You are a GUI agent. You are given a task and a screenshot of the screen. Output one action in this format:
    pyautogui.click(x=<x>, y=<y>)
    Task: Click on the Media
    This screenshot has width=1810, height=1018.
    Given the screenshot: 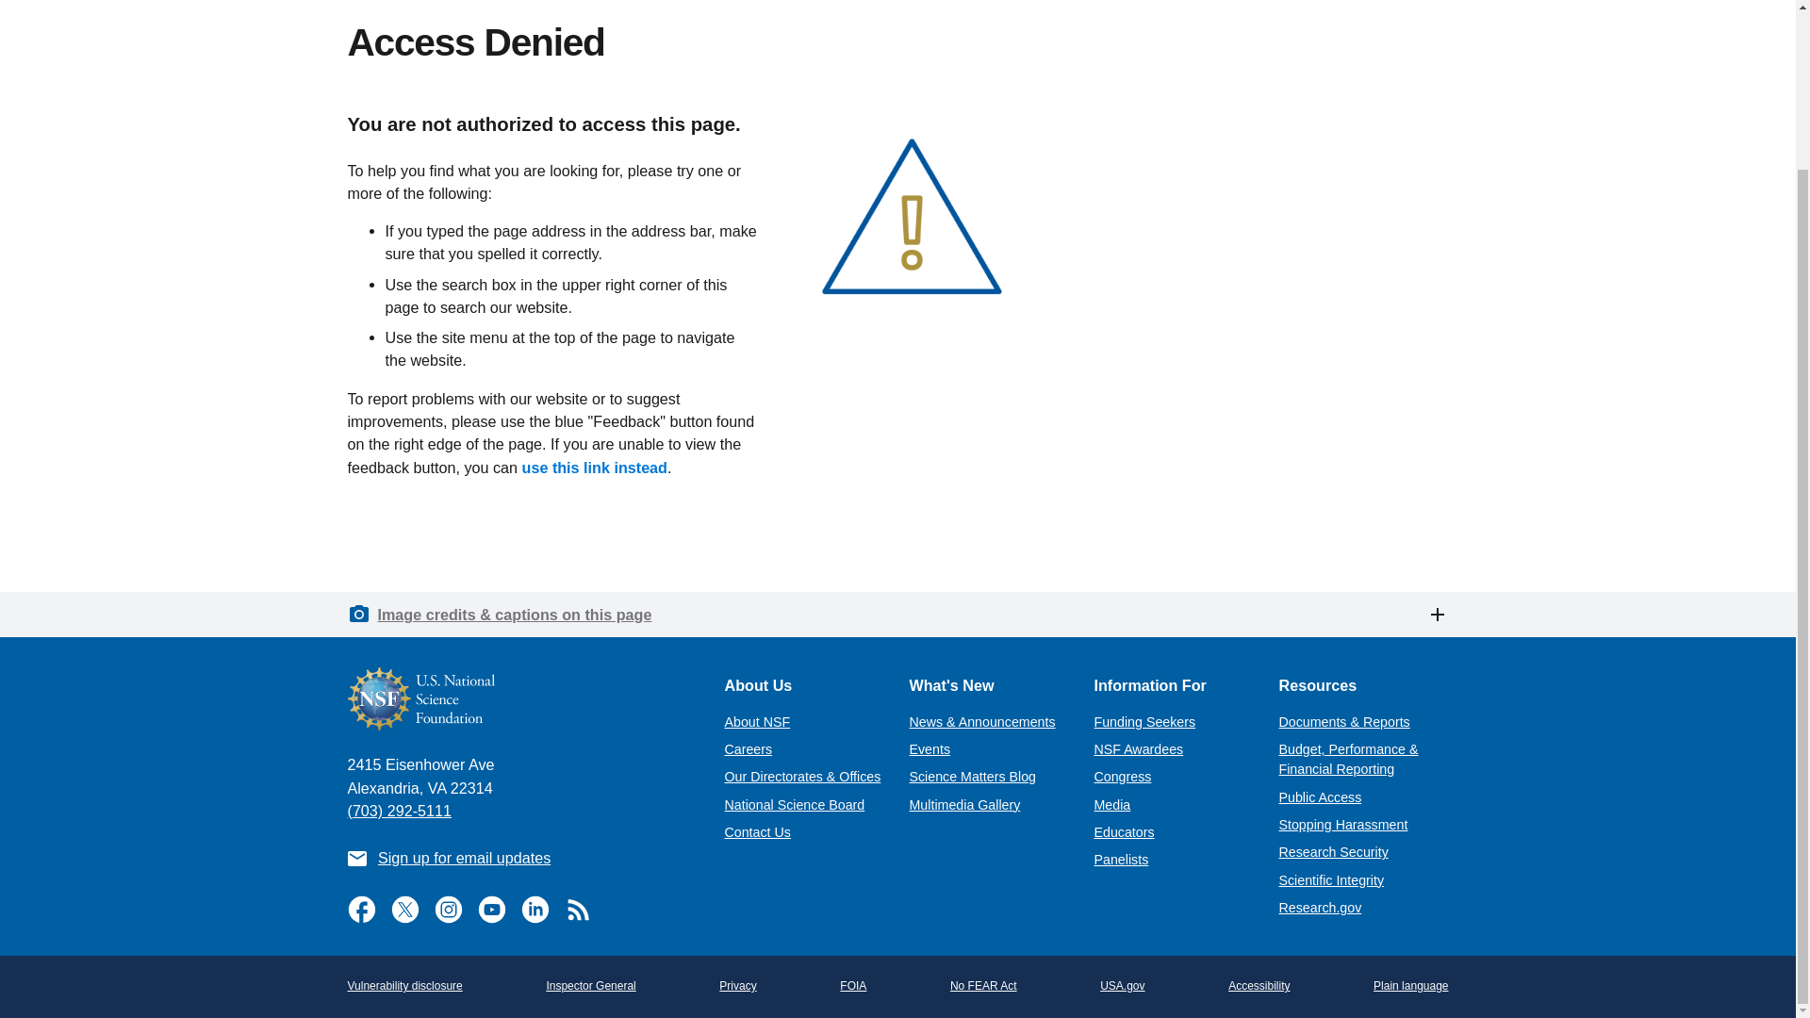 What is the action you would take?
    pyautogui.click(x=1111, y=804)
    